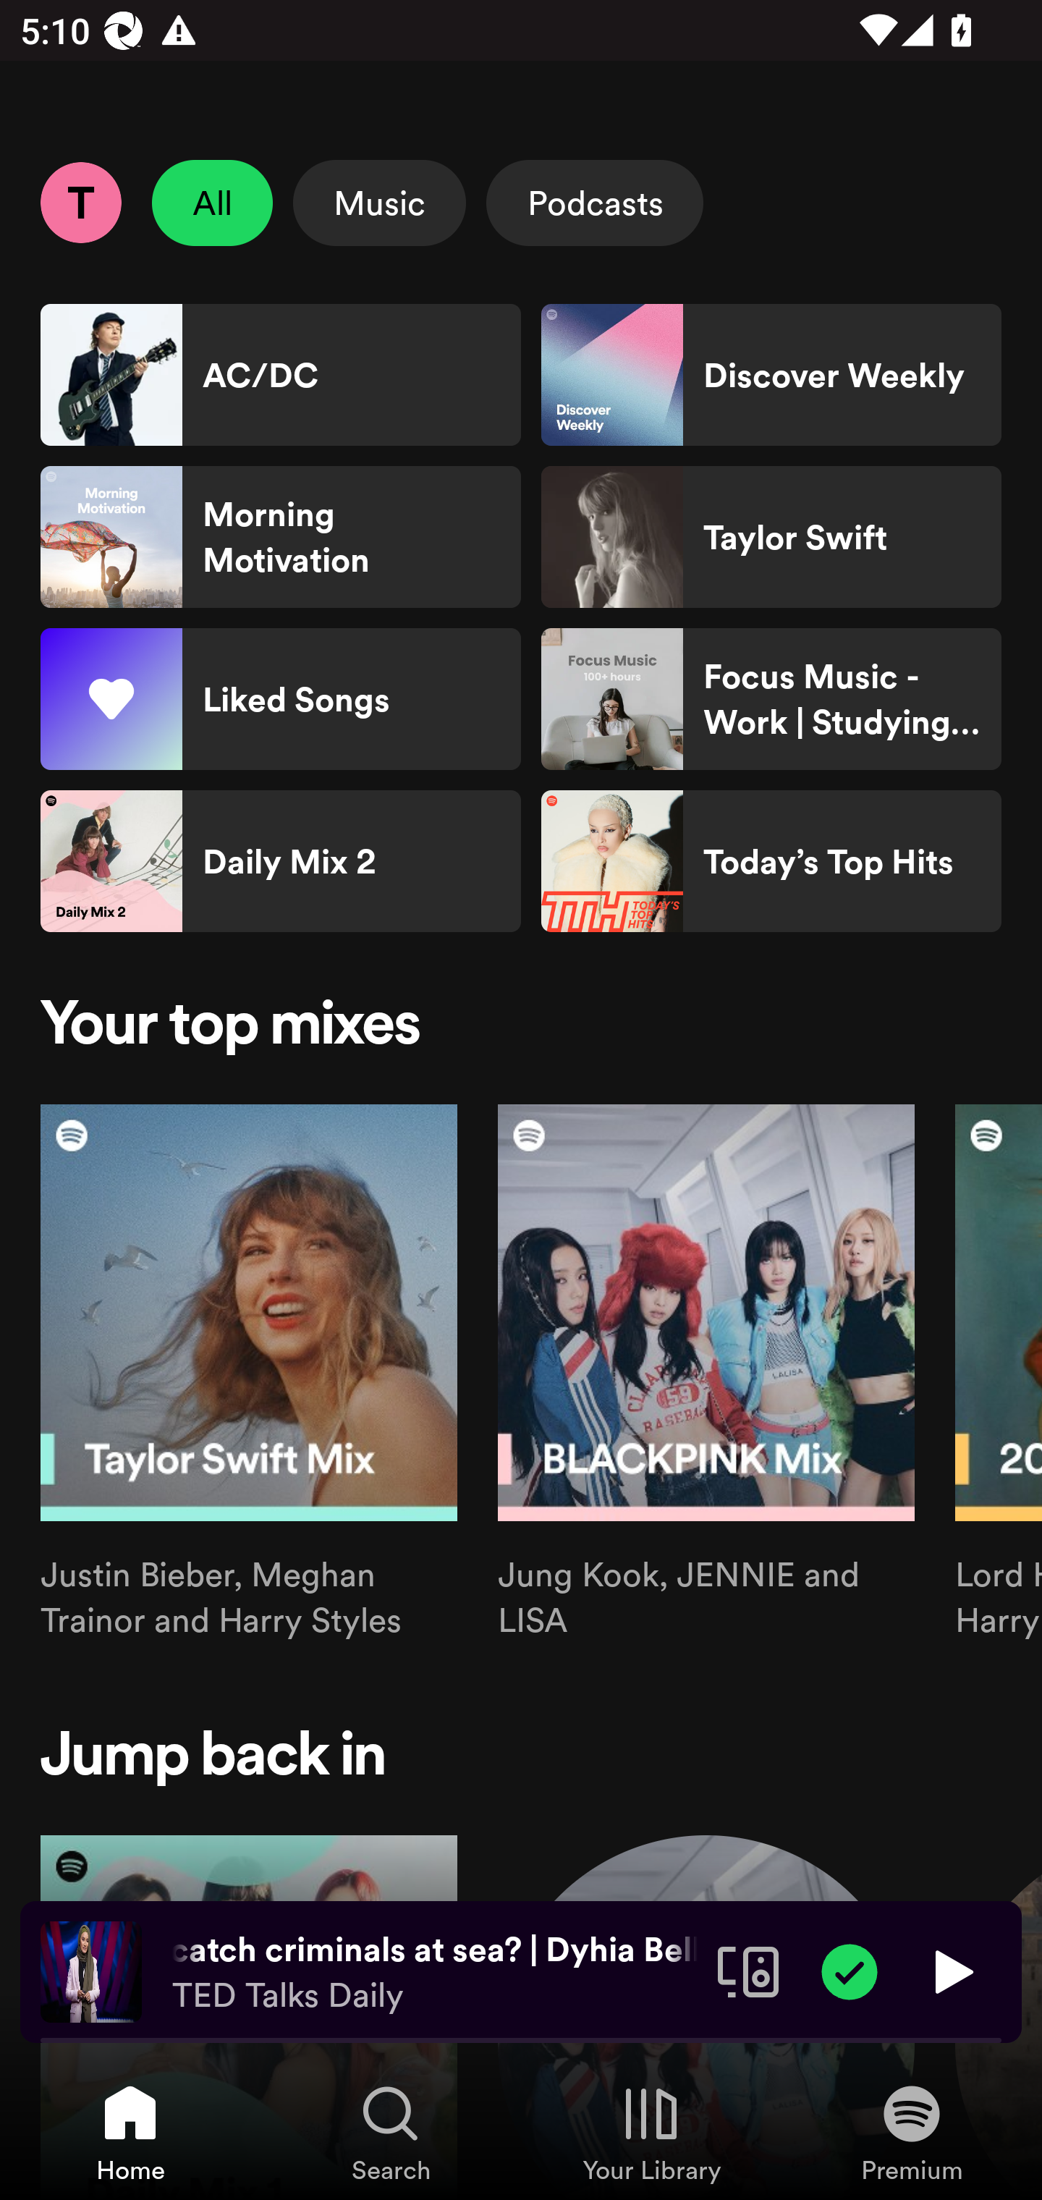 The height and width of the screenshot is (2200, 1042). Describe the element at coordinates (91, 1971) in the screenshot. I see `The cover art of the currently playing track` at that location.